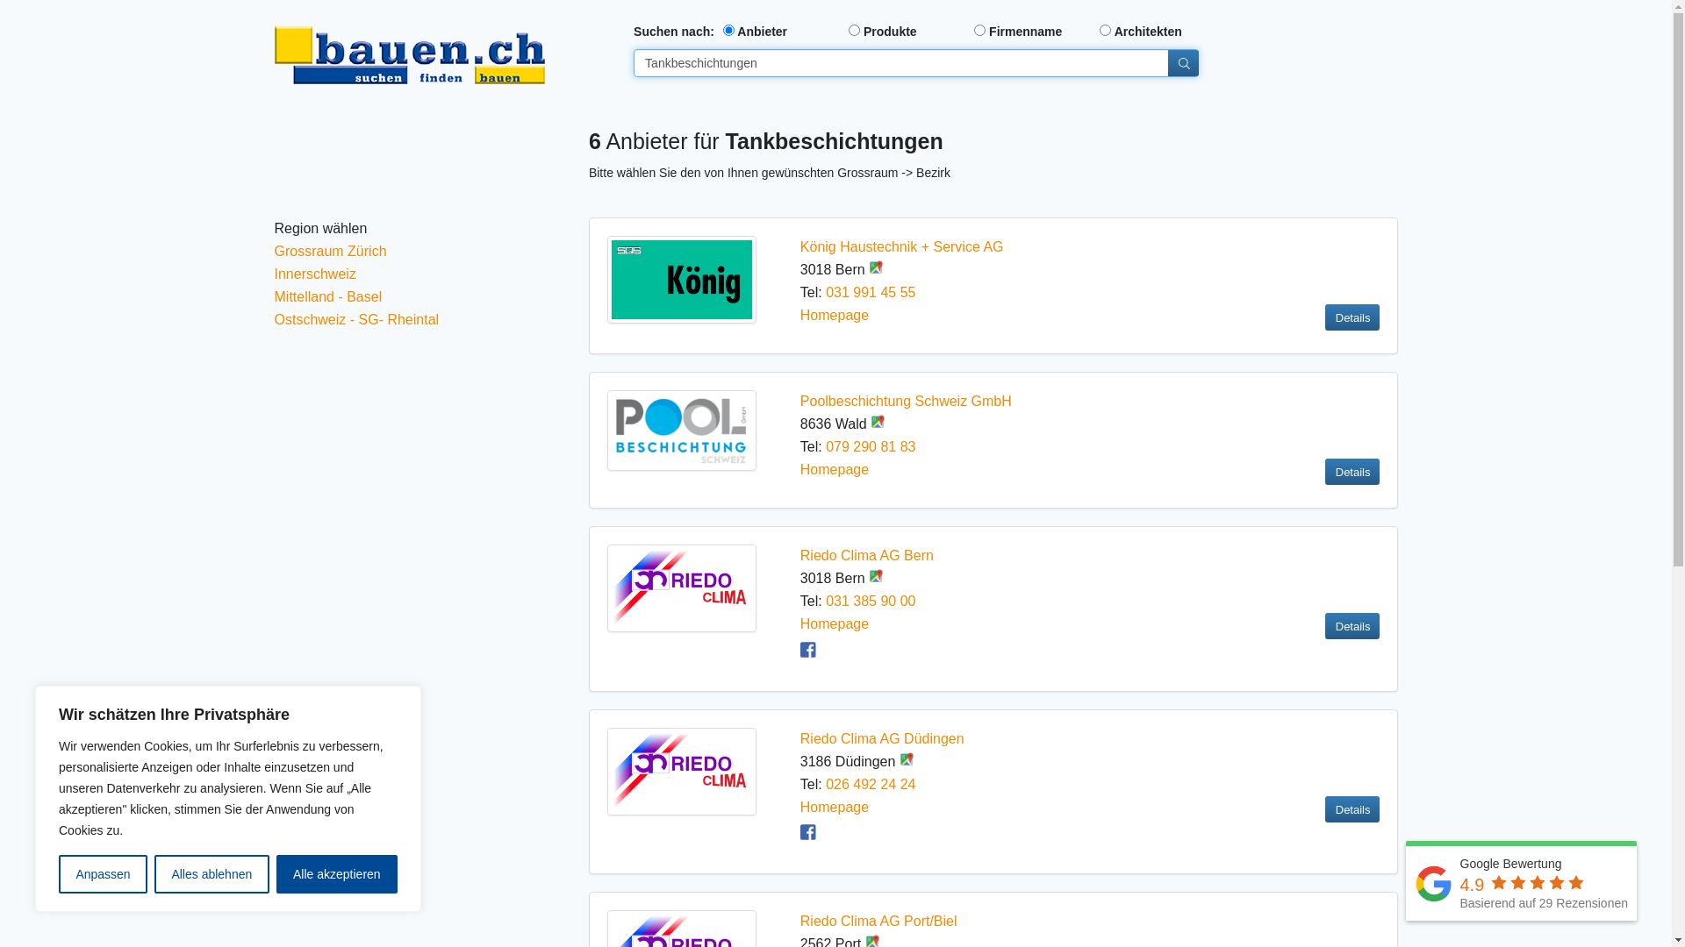 The image size is (1685, 947). Describe the element at coordinates (871, 602) in the screenshot. I see `031 385 90 00` at that location.